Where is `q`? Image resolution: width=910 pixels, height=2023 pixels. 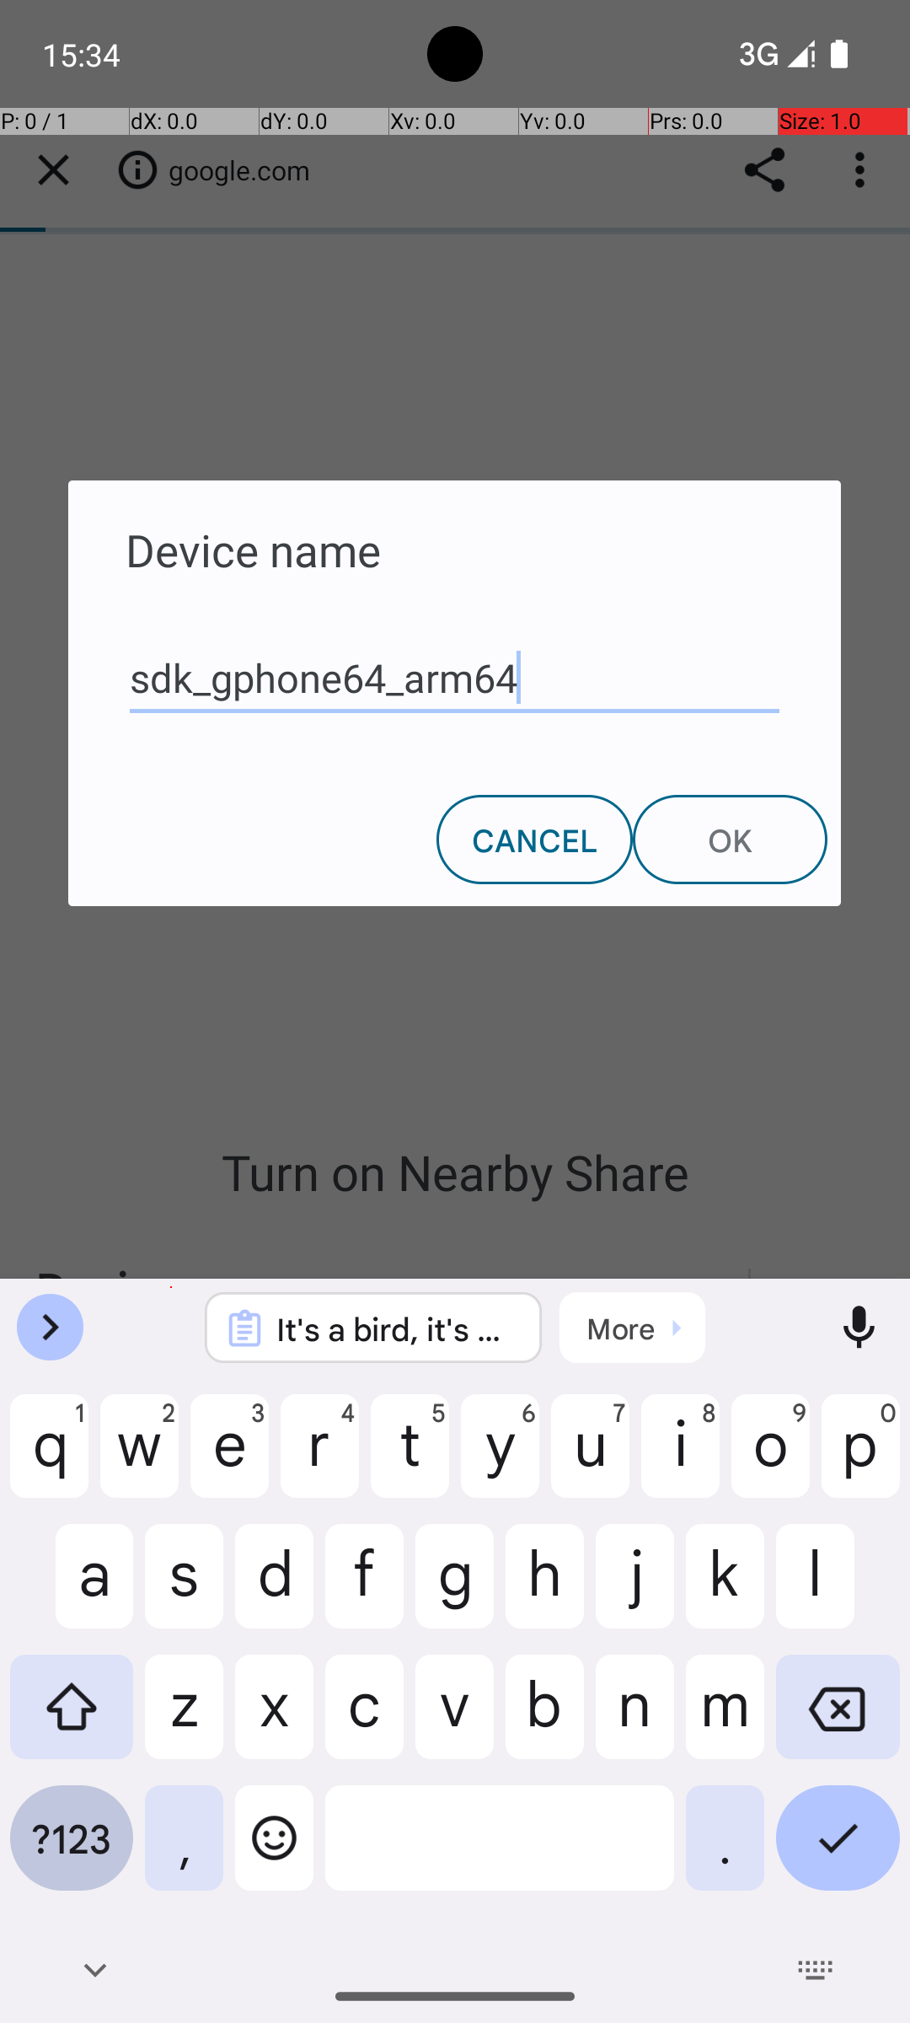 q is located at coordinates (49, 1459).